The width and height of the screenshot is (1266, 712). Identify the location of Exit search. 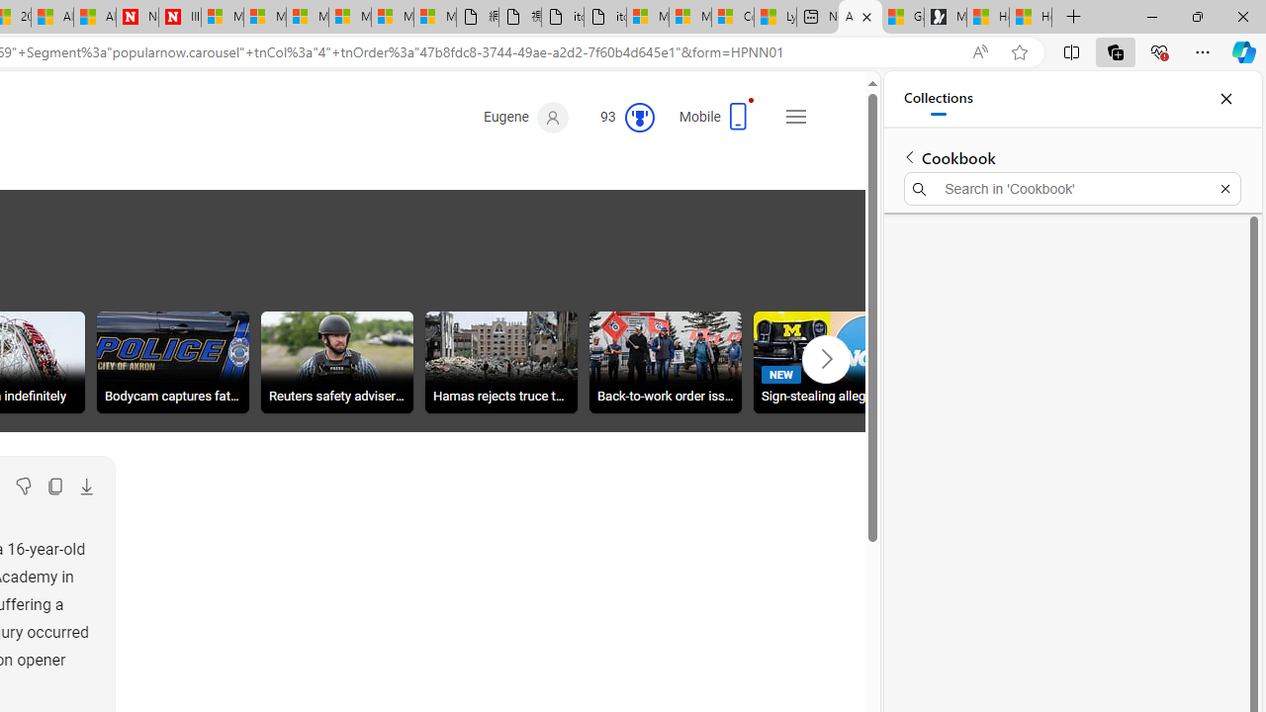
(1224, 188).